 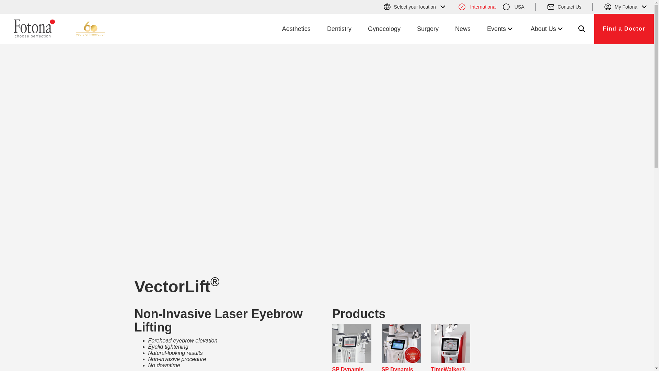 I want to click on About Us, so click(x=547, y=29).